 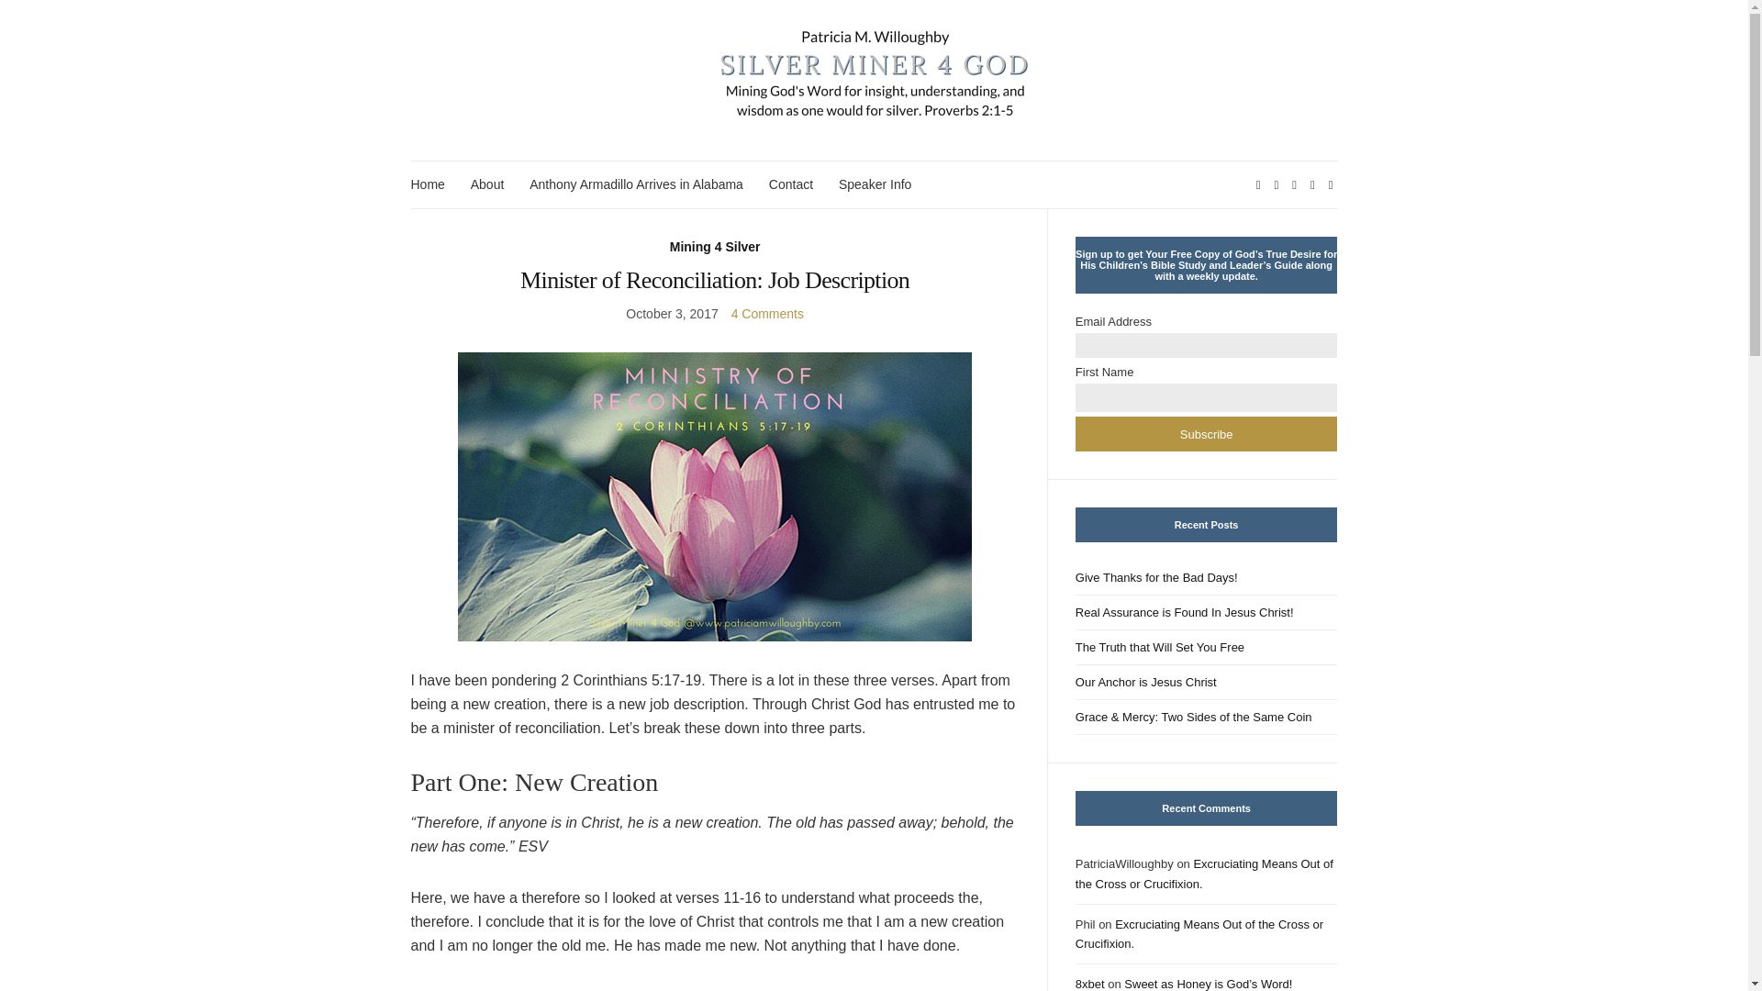 What do you see at coordinates (1199, 934) in the screenshot?
I see `Excruciating Means Out of the Cross or Crucifixion.` at bounding box center [1199, 934].